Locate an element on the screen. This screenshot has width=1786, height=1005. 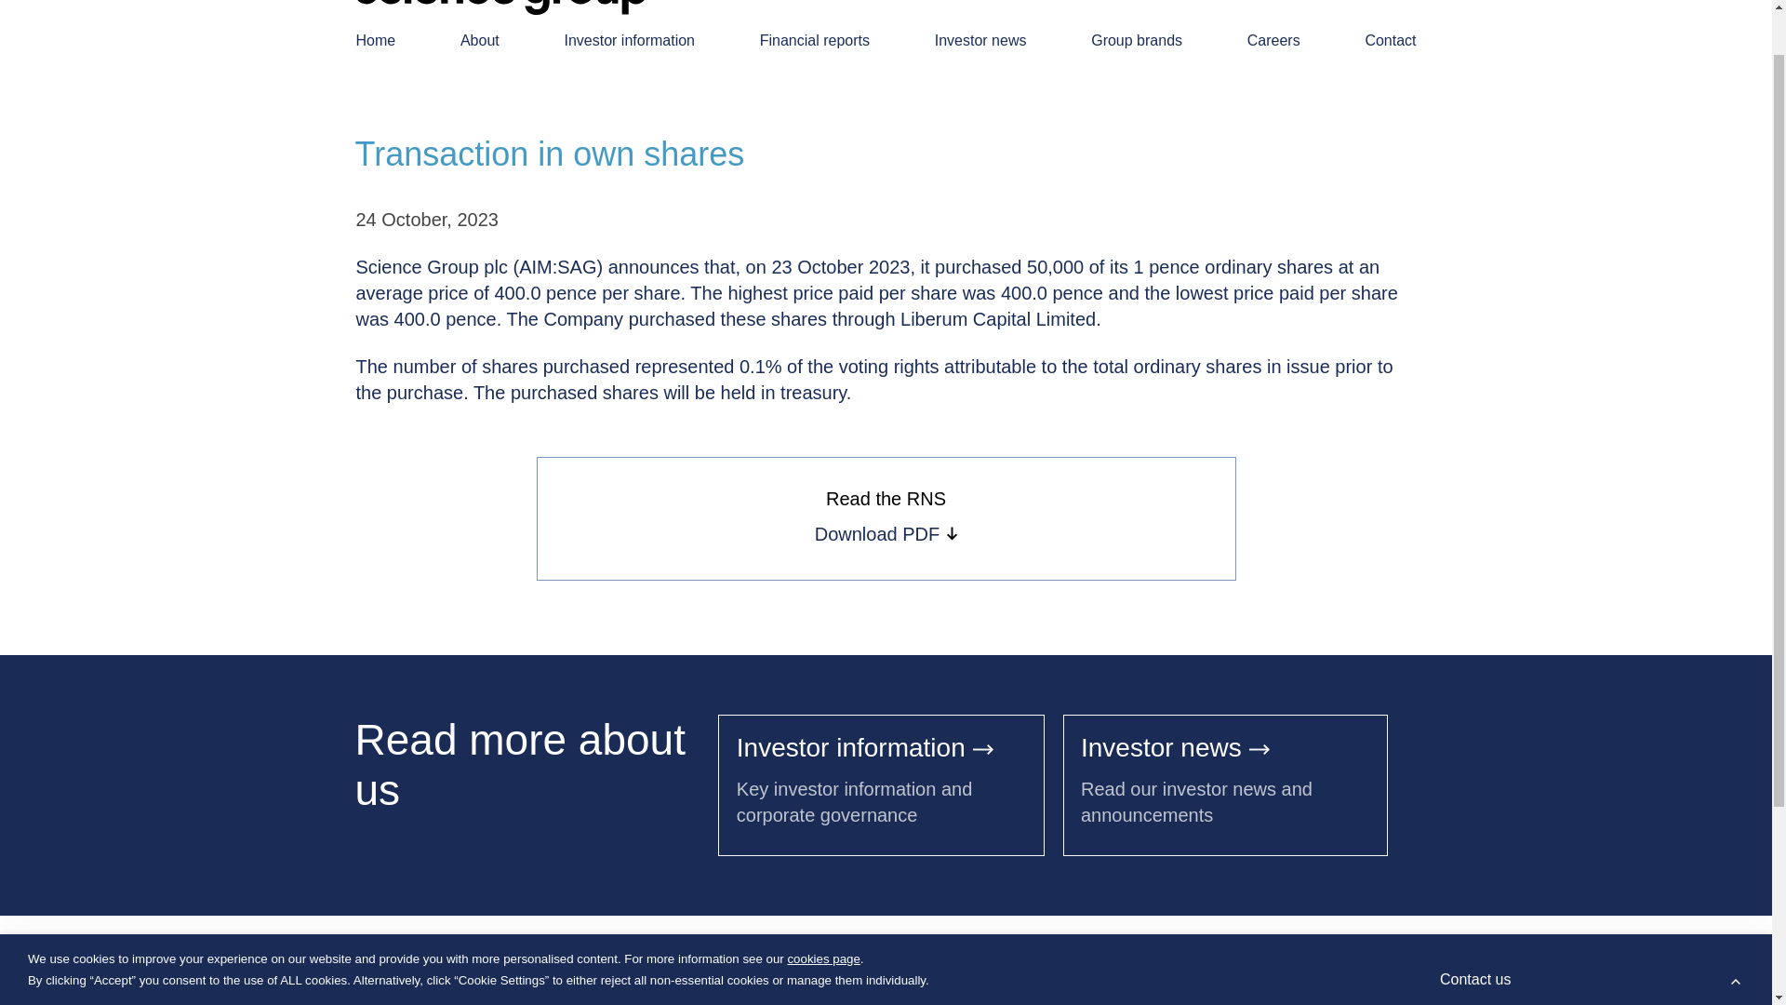
Group brands is located at coordinates (1137, 40).